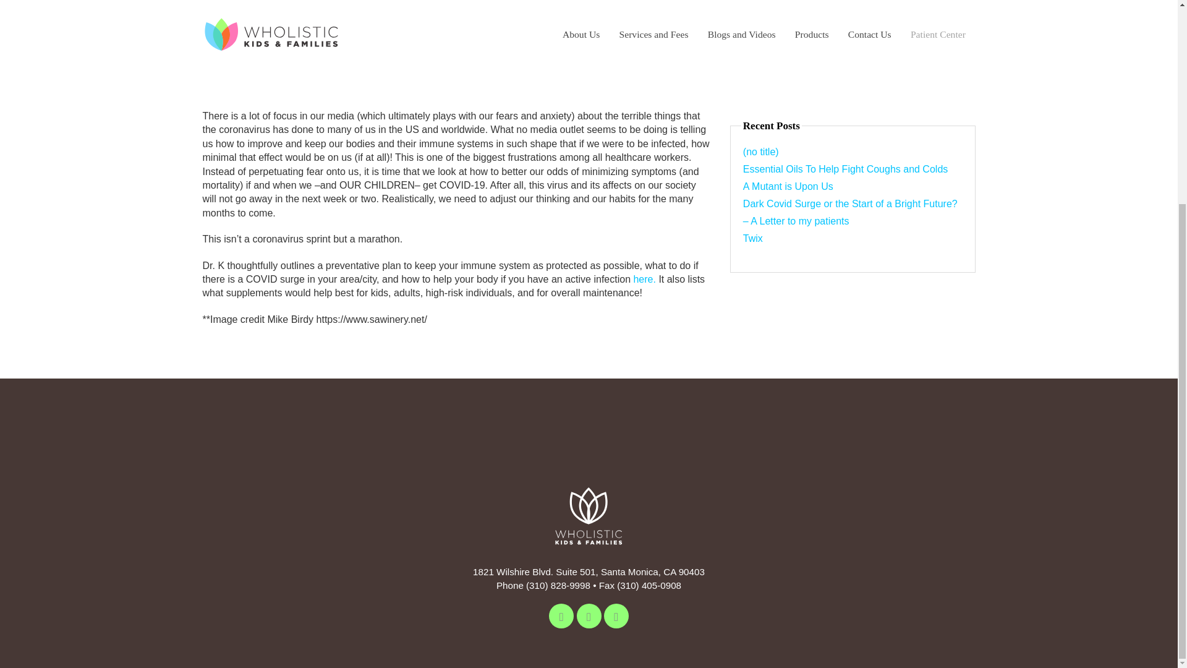 The height and width of the screenshot is (668, 1187). Describe the element at coordinates (753, 238) in the screenshot. I see `Twix` at that location.